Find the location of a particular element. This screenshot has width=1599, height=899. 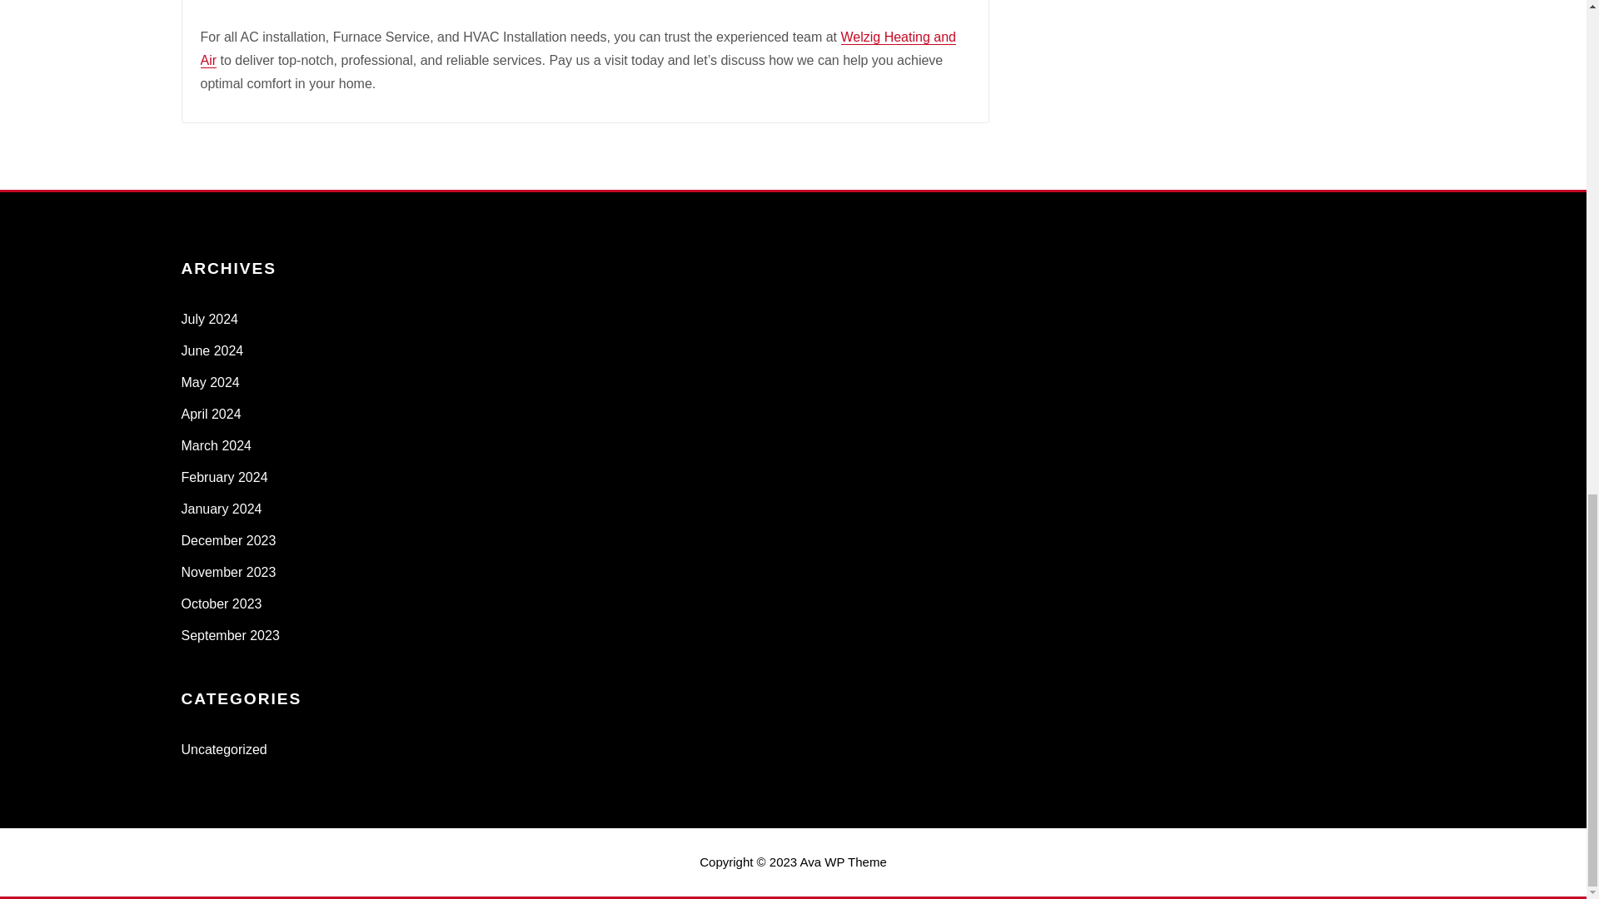

April 2024 is located at coordinates (212, 415).